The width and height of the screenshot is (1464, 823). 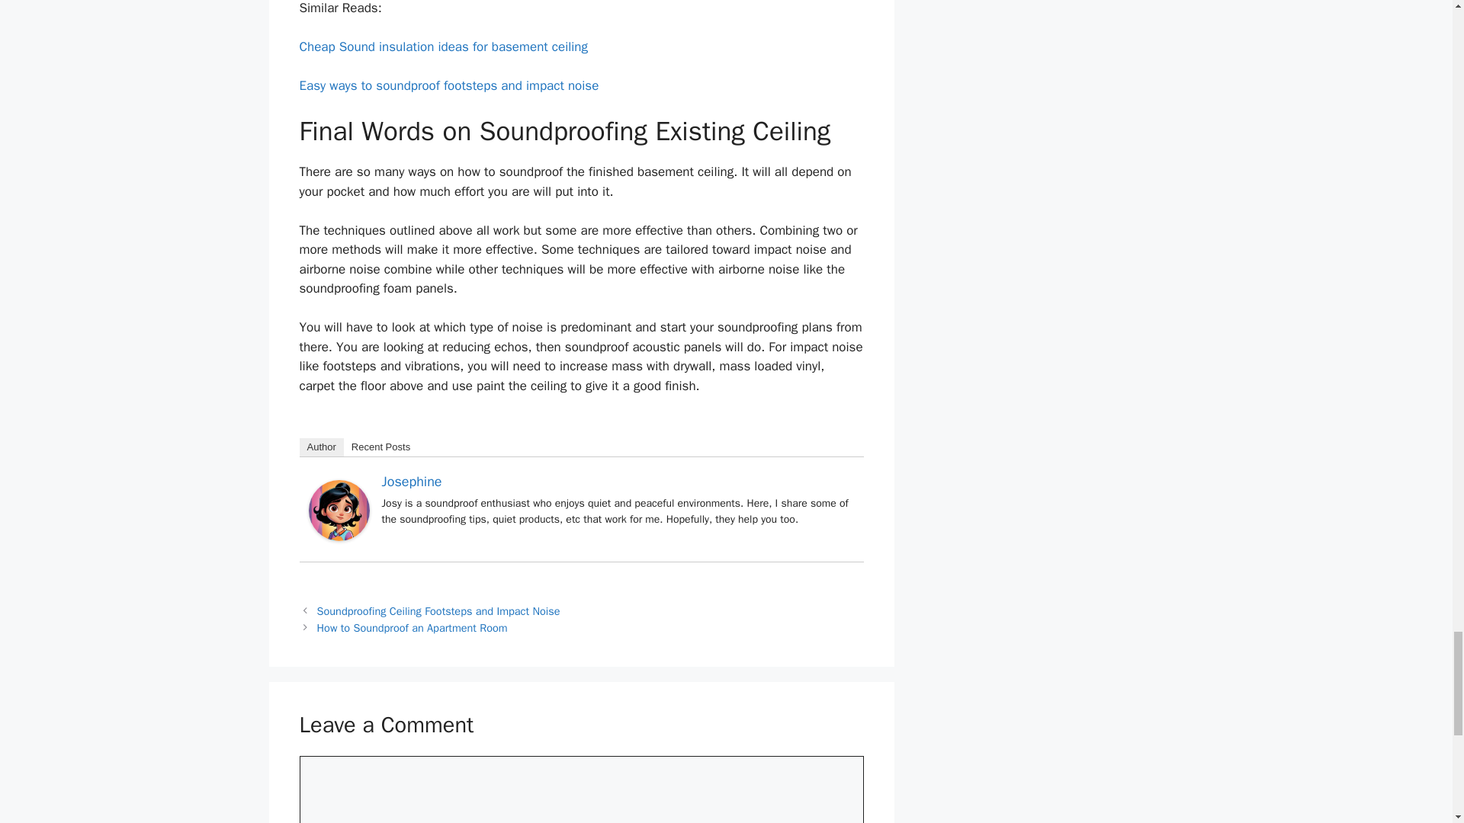 What do you see at coordinates (338, 536) in the screenshot?
I see `Josephine` at bounding box center [338, 536].